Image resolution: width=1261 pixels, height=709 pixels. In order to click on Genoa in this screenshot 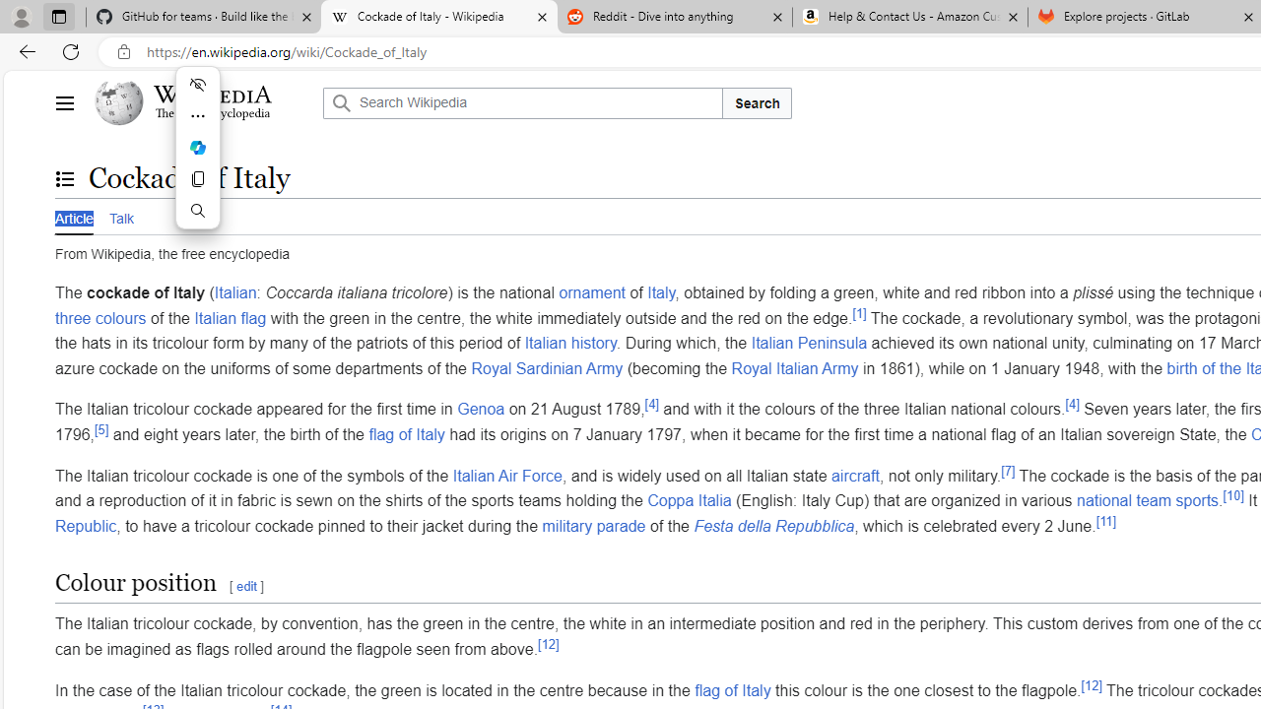, I will do `click(481, 409)`.